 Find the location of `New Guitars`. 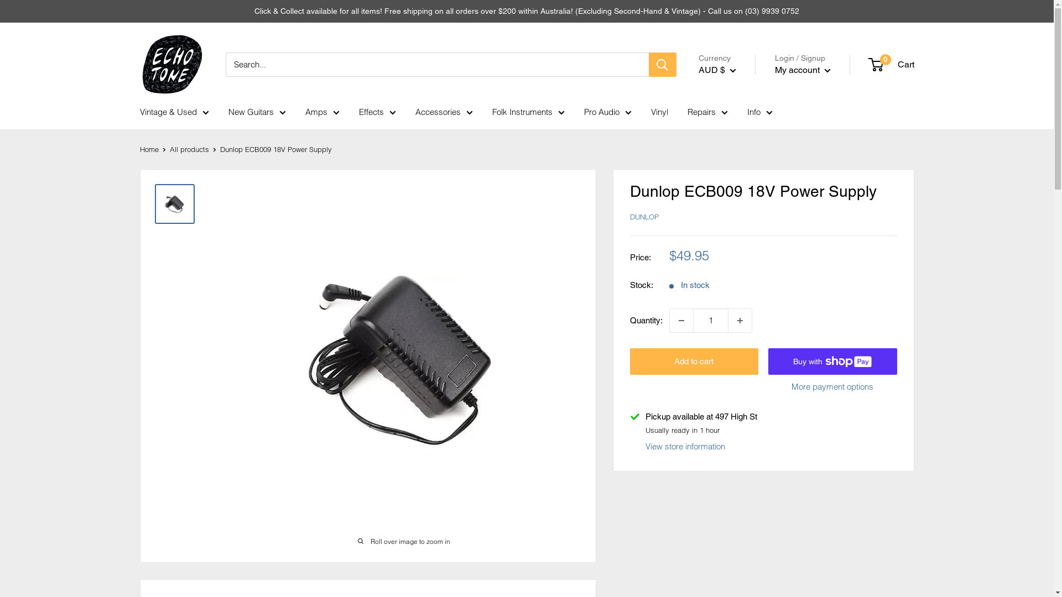

New Guitars is located at coordinates (257, 112).